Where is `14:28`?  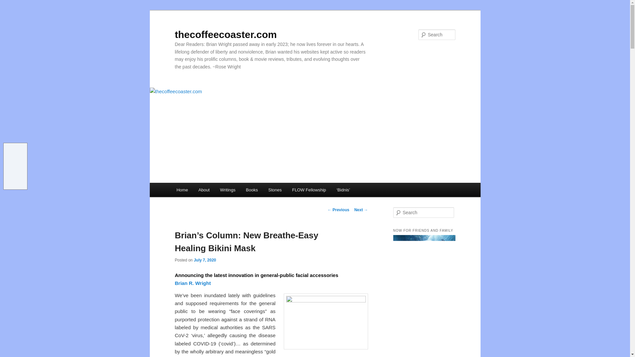 14:28 is located at coordinates (204, 260).